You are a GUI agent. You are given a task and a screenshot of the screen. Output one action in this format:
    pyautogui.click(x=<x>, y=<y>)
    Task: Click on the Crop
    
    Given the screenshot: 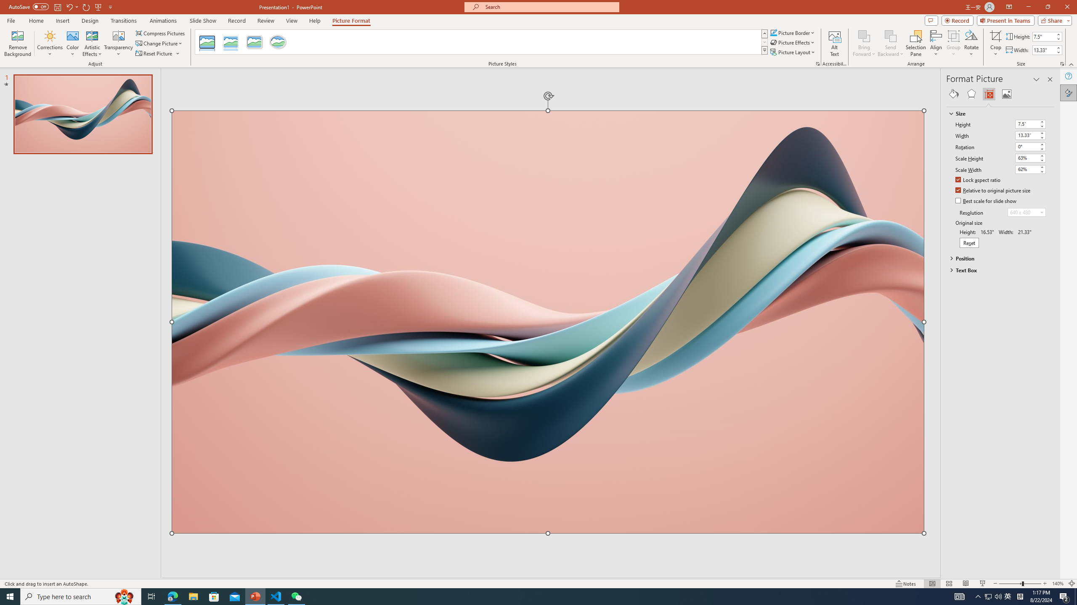 What is the action you would take?
    pyautogui.click(x=995, y=43)
    